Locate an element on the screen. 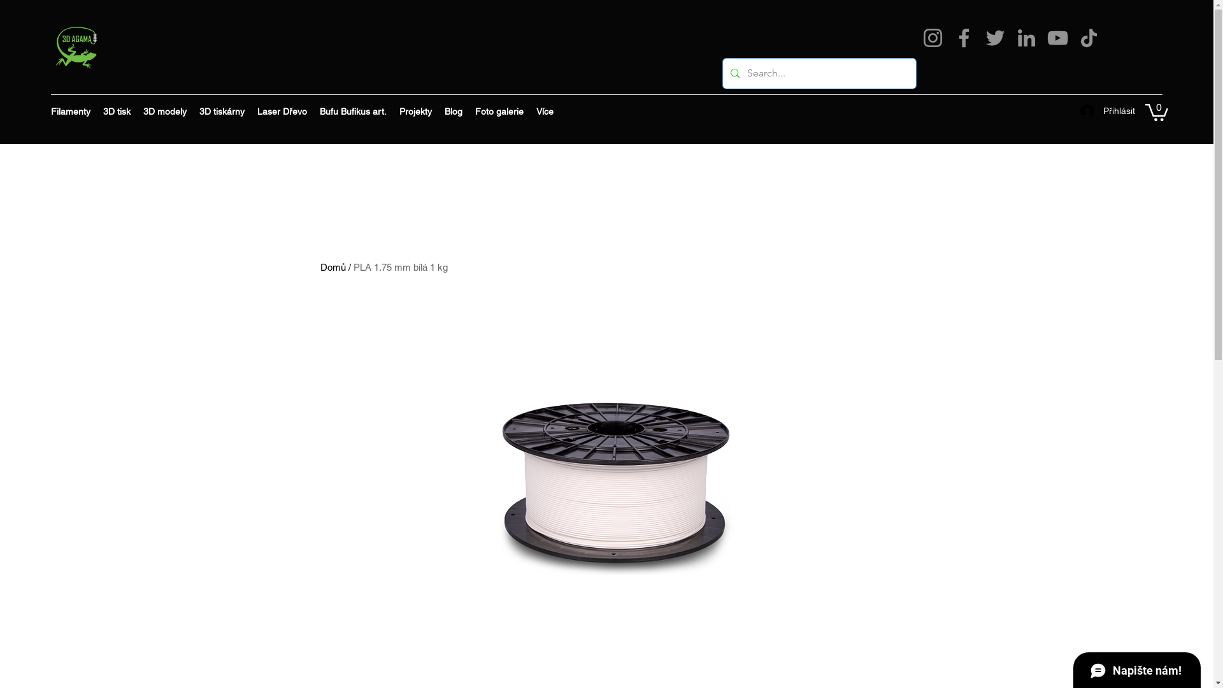 The width and height of the screenshot is (1223, 688). Bufu Bufikus art. is located at coordinates (353, 111).